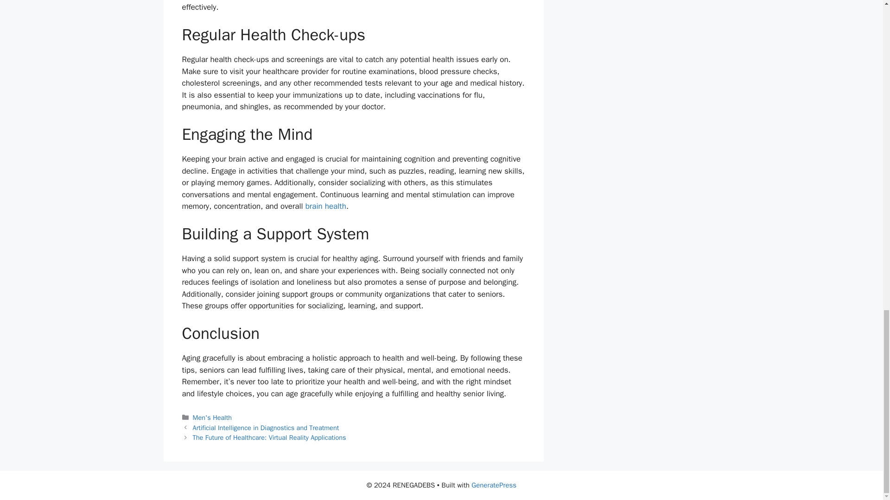 The image size is (890, 500). I want to click on Artificial Intelligence in Diagnostics and Treatment, so click(266, 428).